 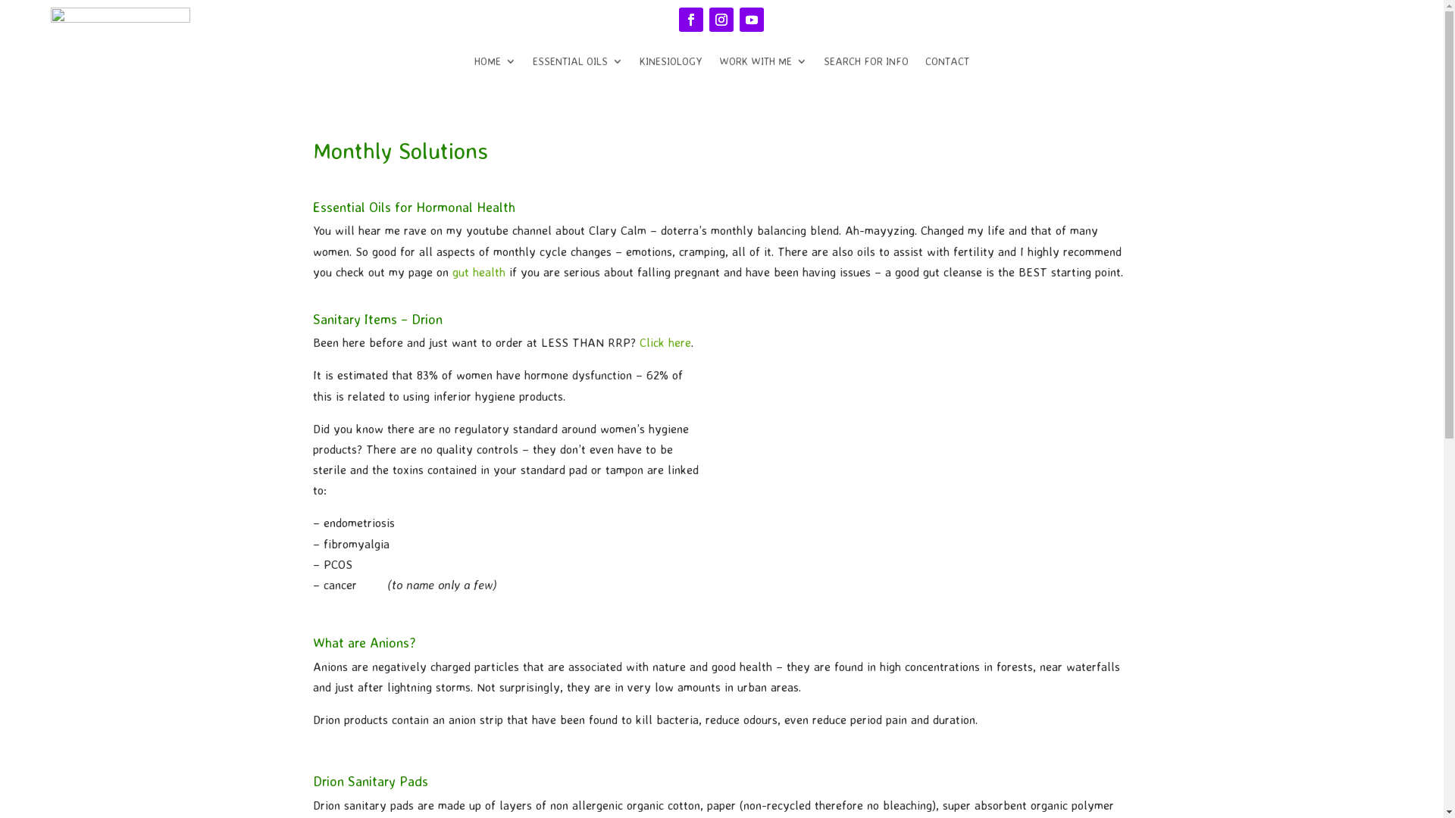 What do you see at coordinates (577, 64) in the screenshot?
I see `ESSENTIAL OILS` at bounding box center [577, 64].